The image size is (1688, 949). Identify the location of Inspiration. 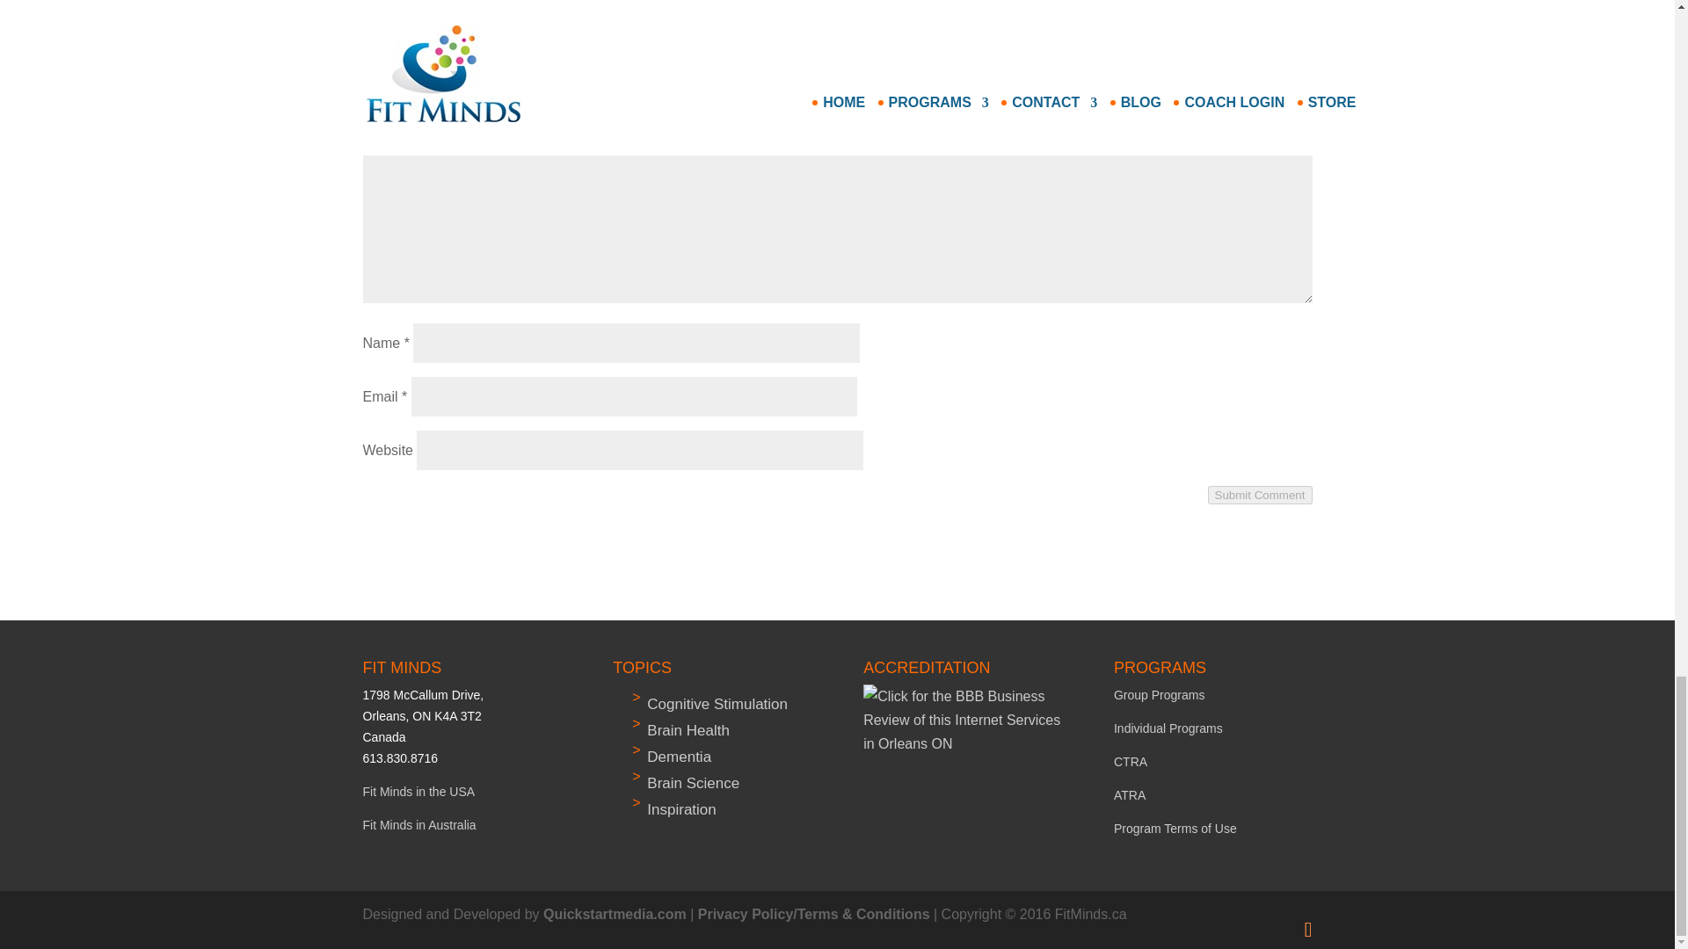
(680, 808).